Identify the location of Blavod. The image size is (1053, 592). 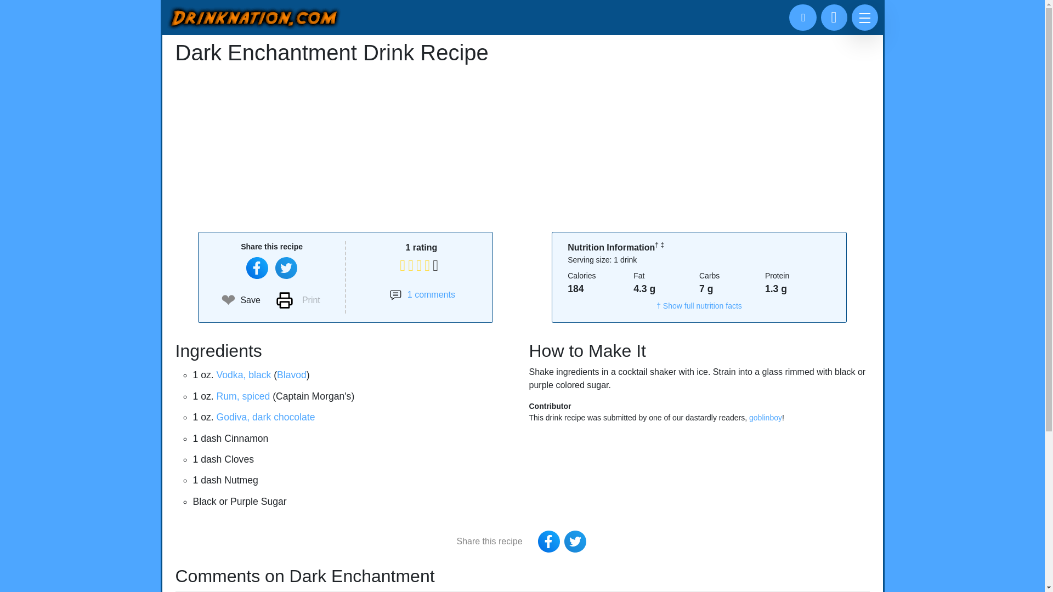
(291, 375).